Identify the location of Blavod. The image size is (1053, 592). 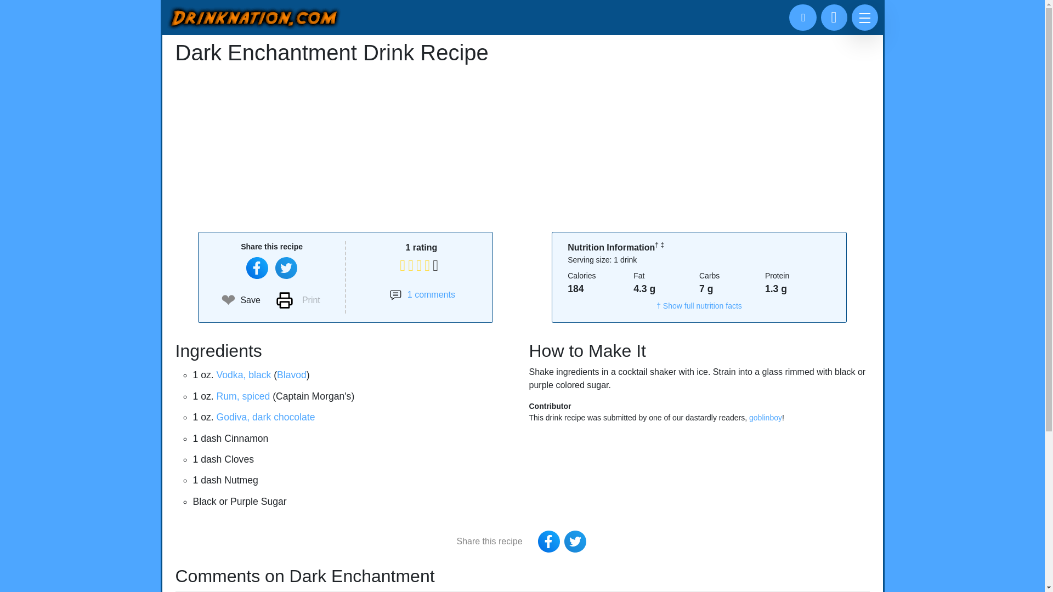
(291, 375).